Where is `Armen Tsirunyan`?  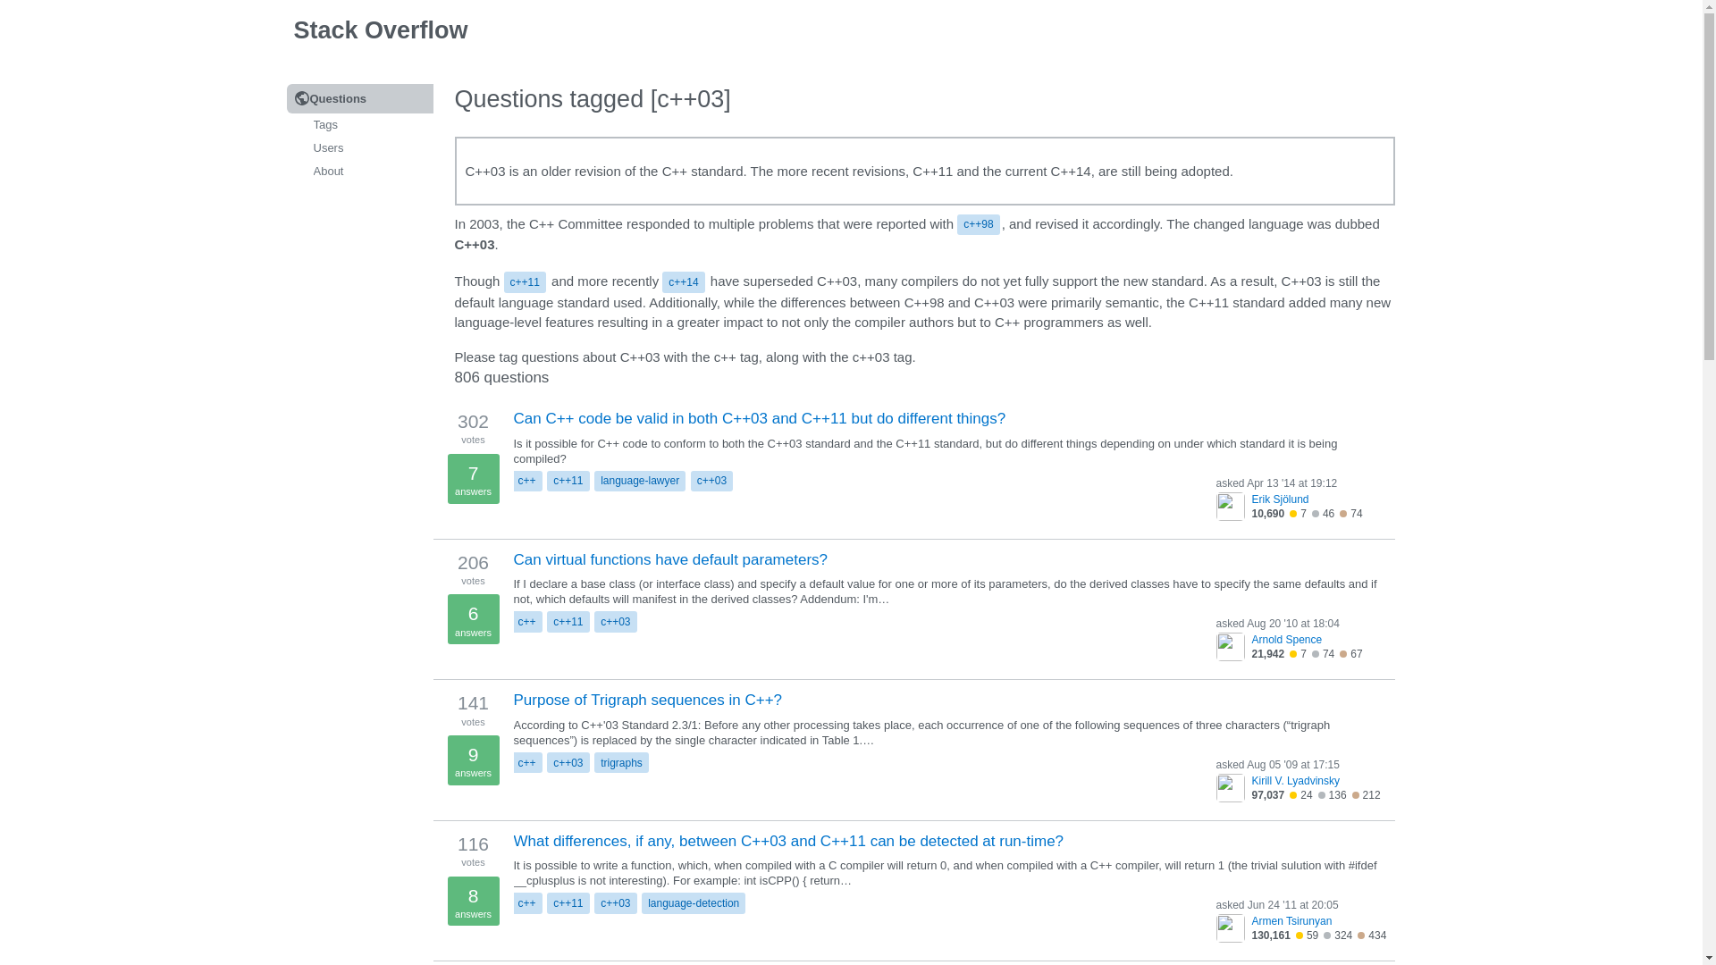
Armen Tsirunyan is located at coordinates (1318, 920).